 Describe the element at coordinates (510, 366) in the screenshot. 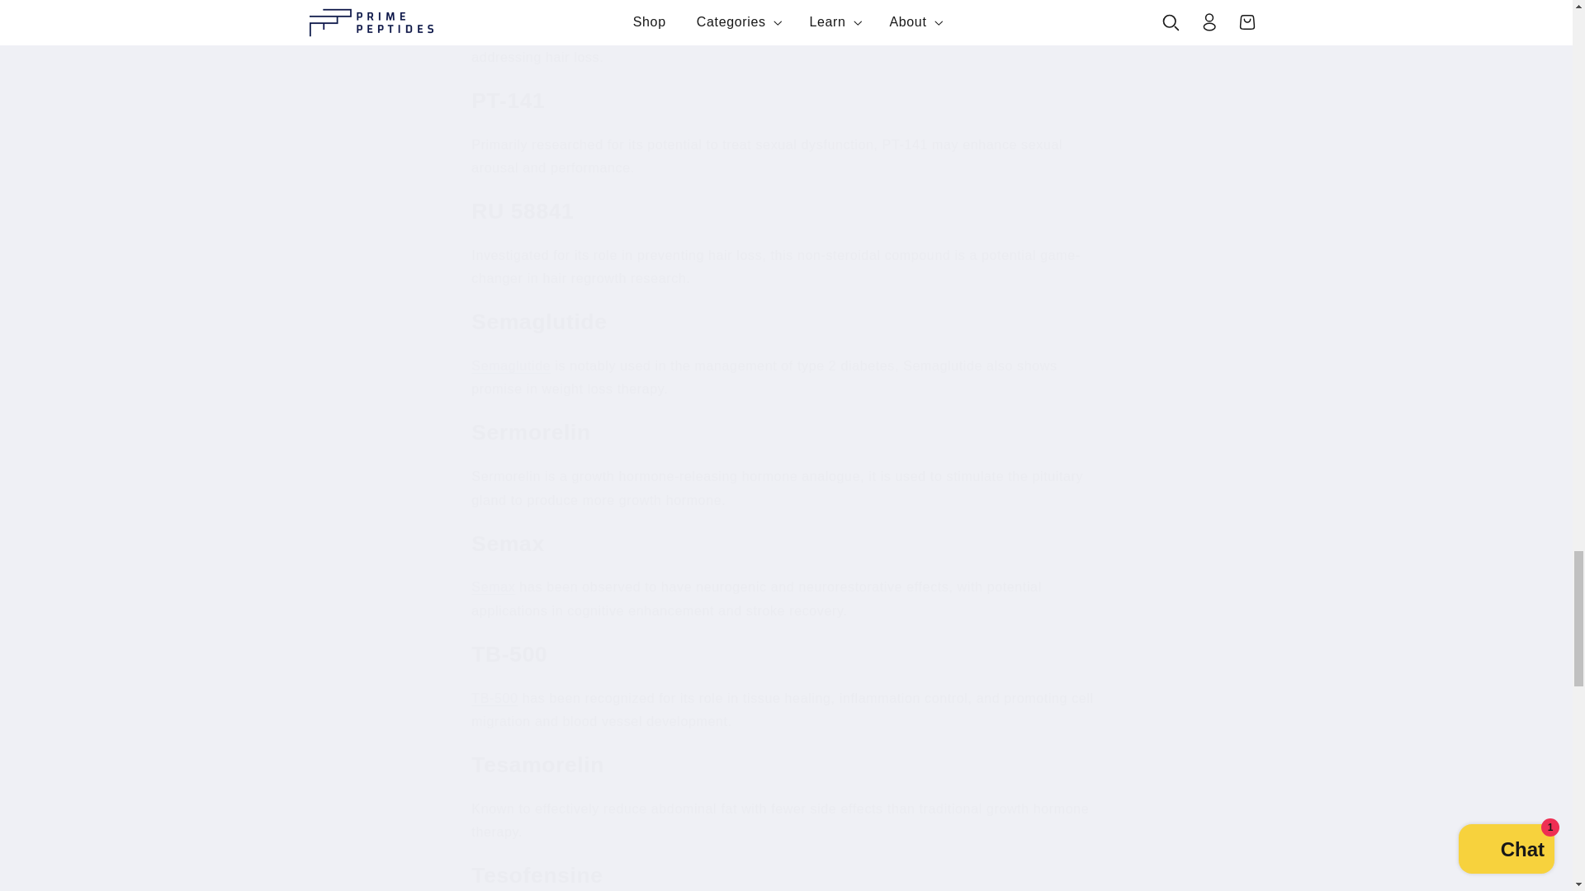

I see `Buy Semaglutide` at that location.